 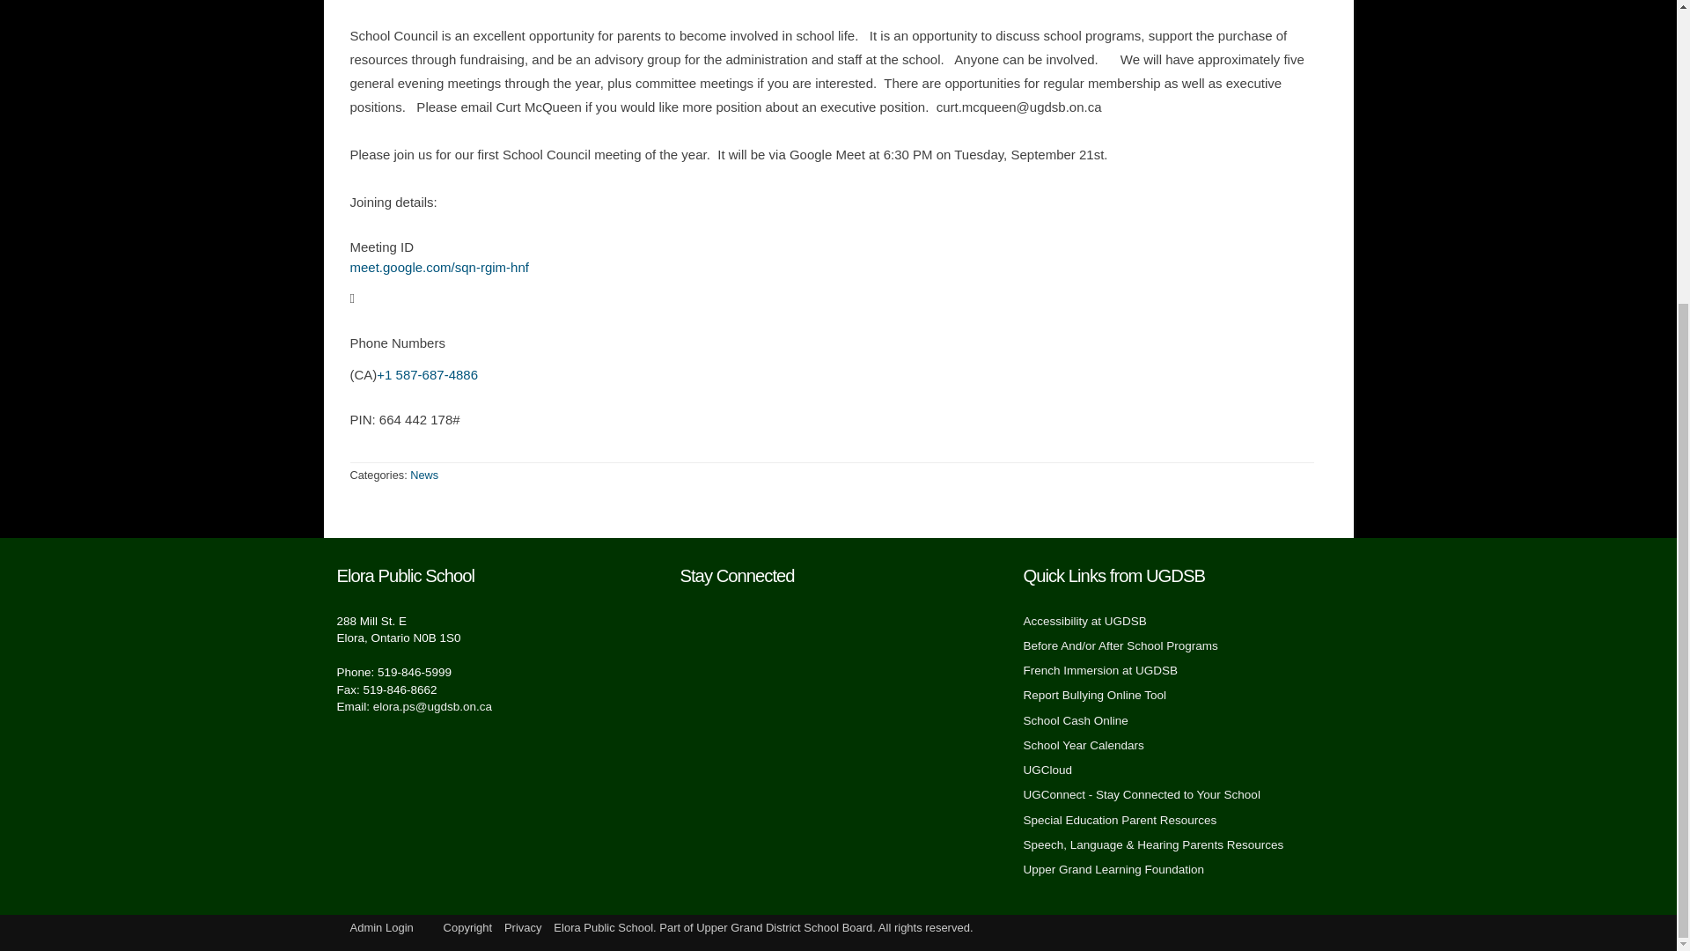 What do you see at coordinates (603, 927) in the screenshot?
I see `Elora Public School` at bounding box center [603, 927].